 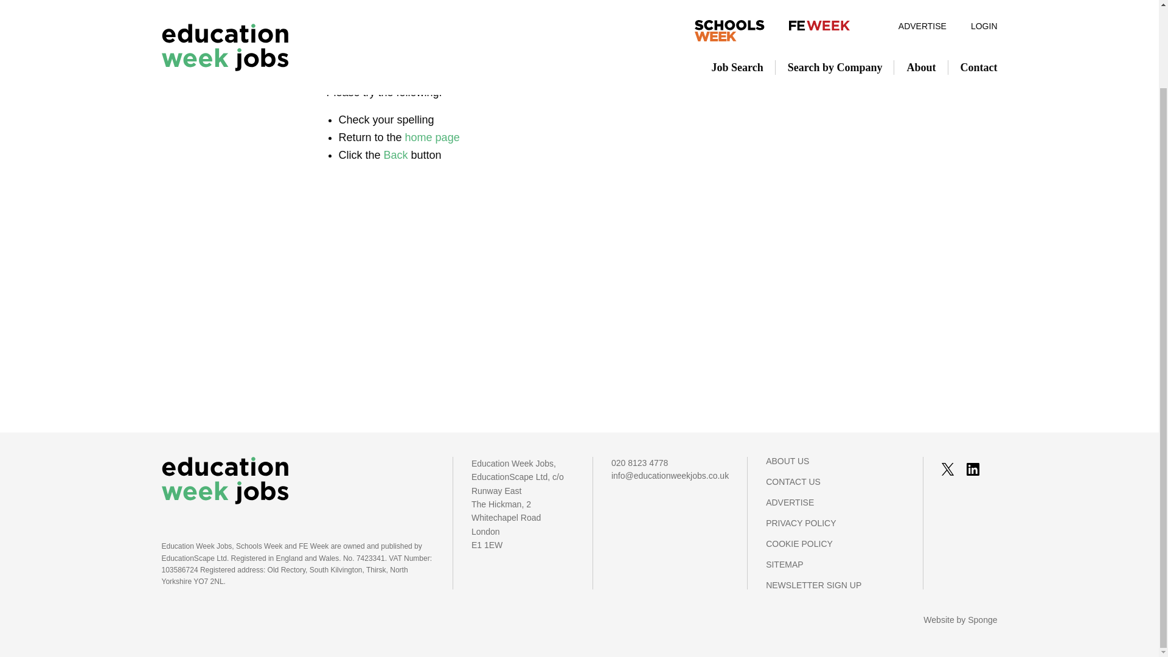 What do you see at coordinates (433, 137) in the screenshot?
I see `home page` at bounding box center [433, 137].